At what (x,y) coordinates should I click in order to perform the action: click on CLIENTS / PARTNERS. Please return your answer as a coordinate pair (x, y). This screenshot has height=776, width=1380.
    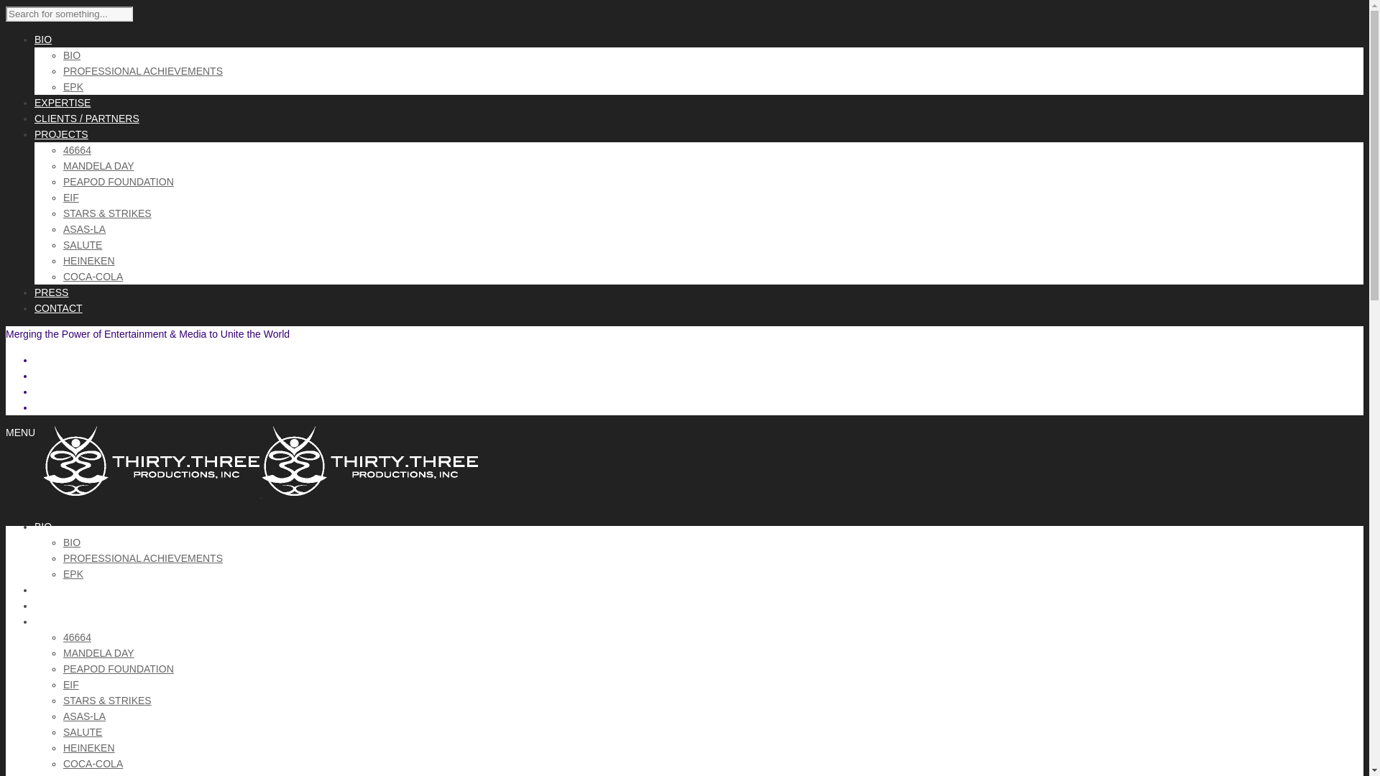
    Looking at the image, I should click on (87, 606).